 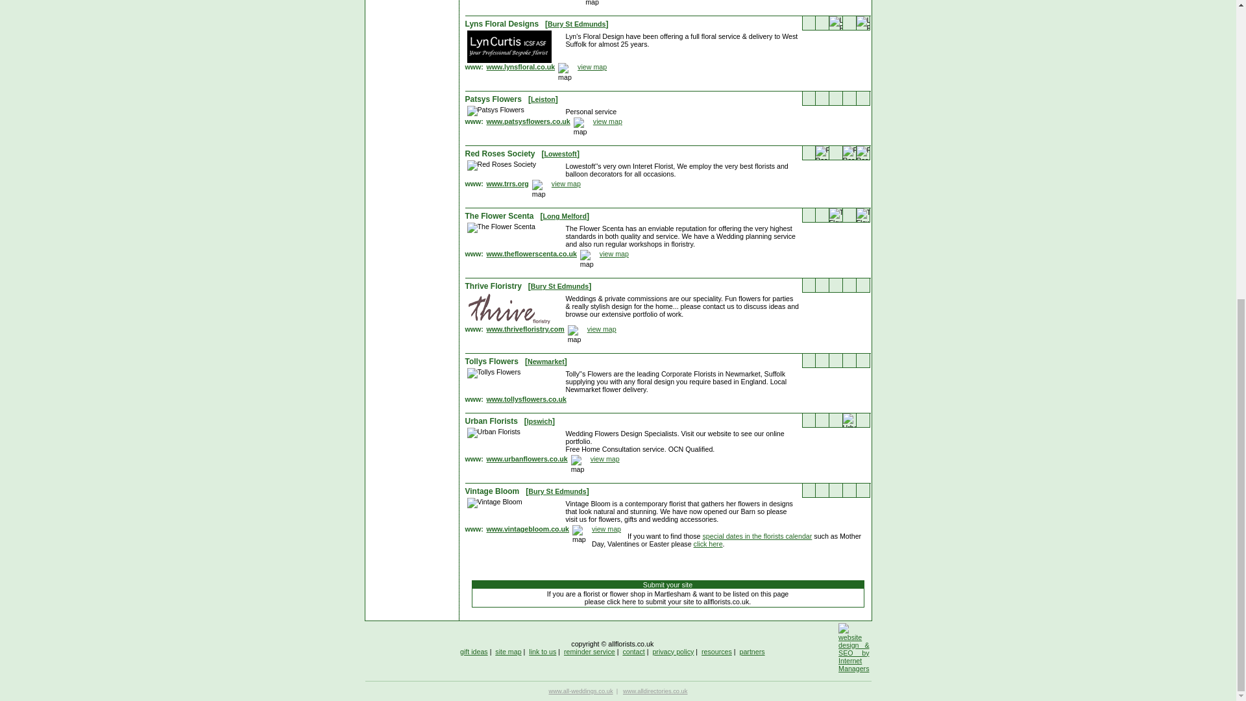 What do you see at coordinates (531, 254) in the screenshot?
I see `www.theflowerscenta.co.uk` at bounding box center [531, 254].